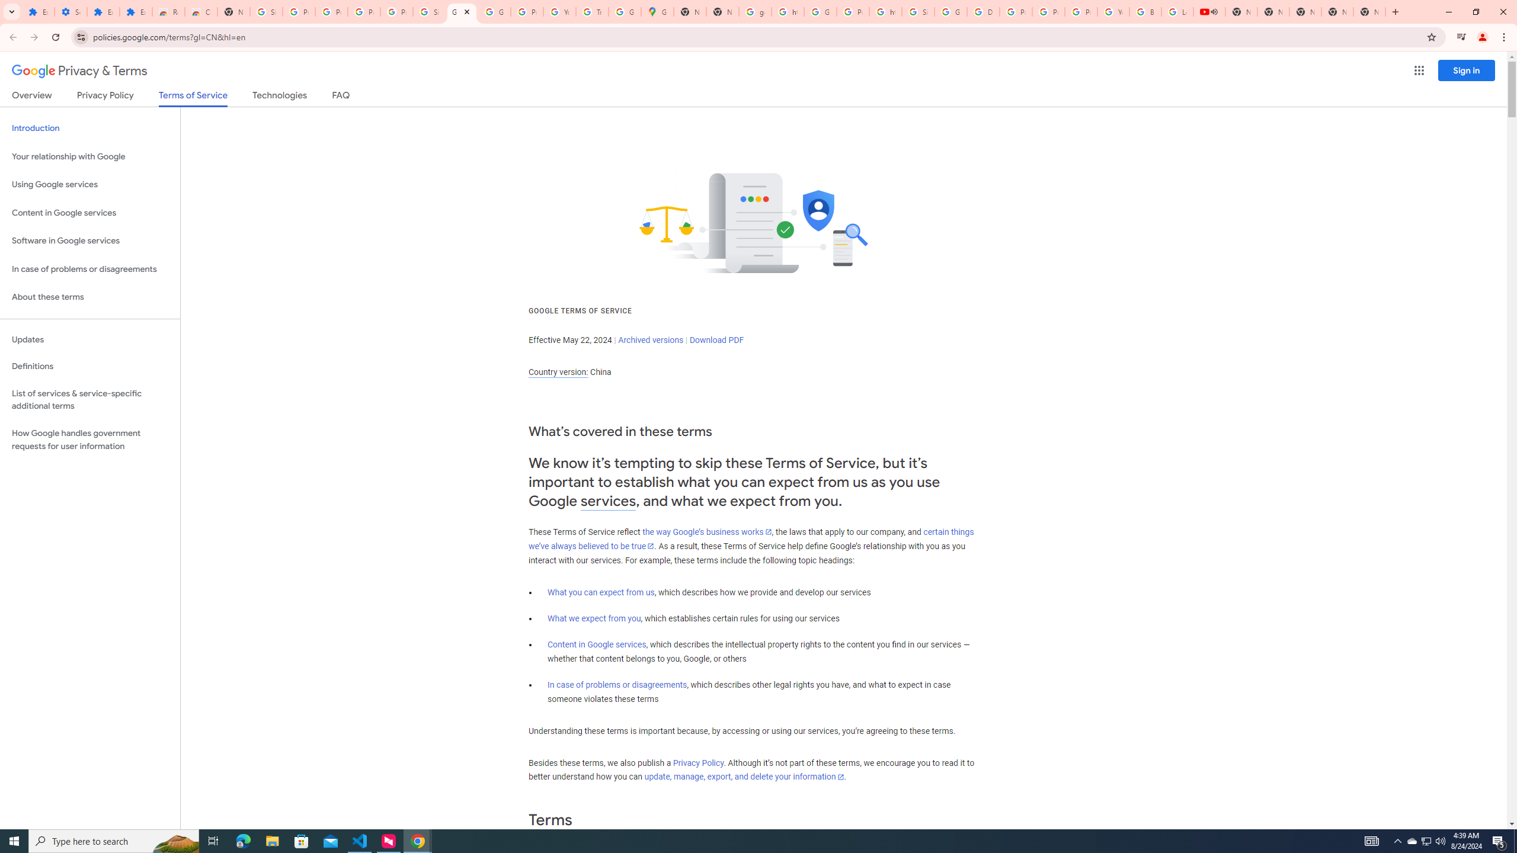  What do you see at coordinates (1369, 12) in the screenshot?
I see `New Tab` at bounding box center [1369, 12].